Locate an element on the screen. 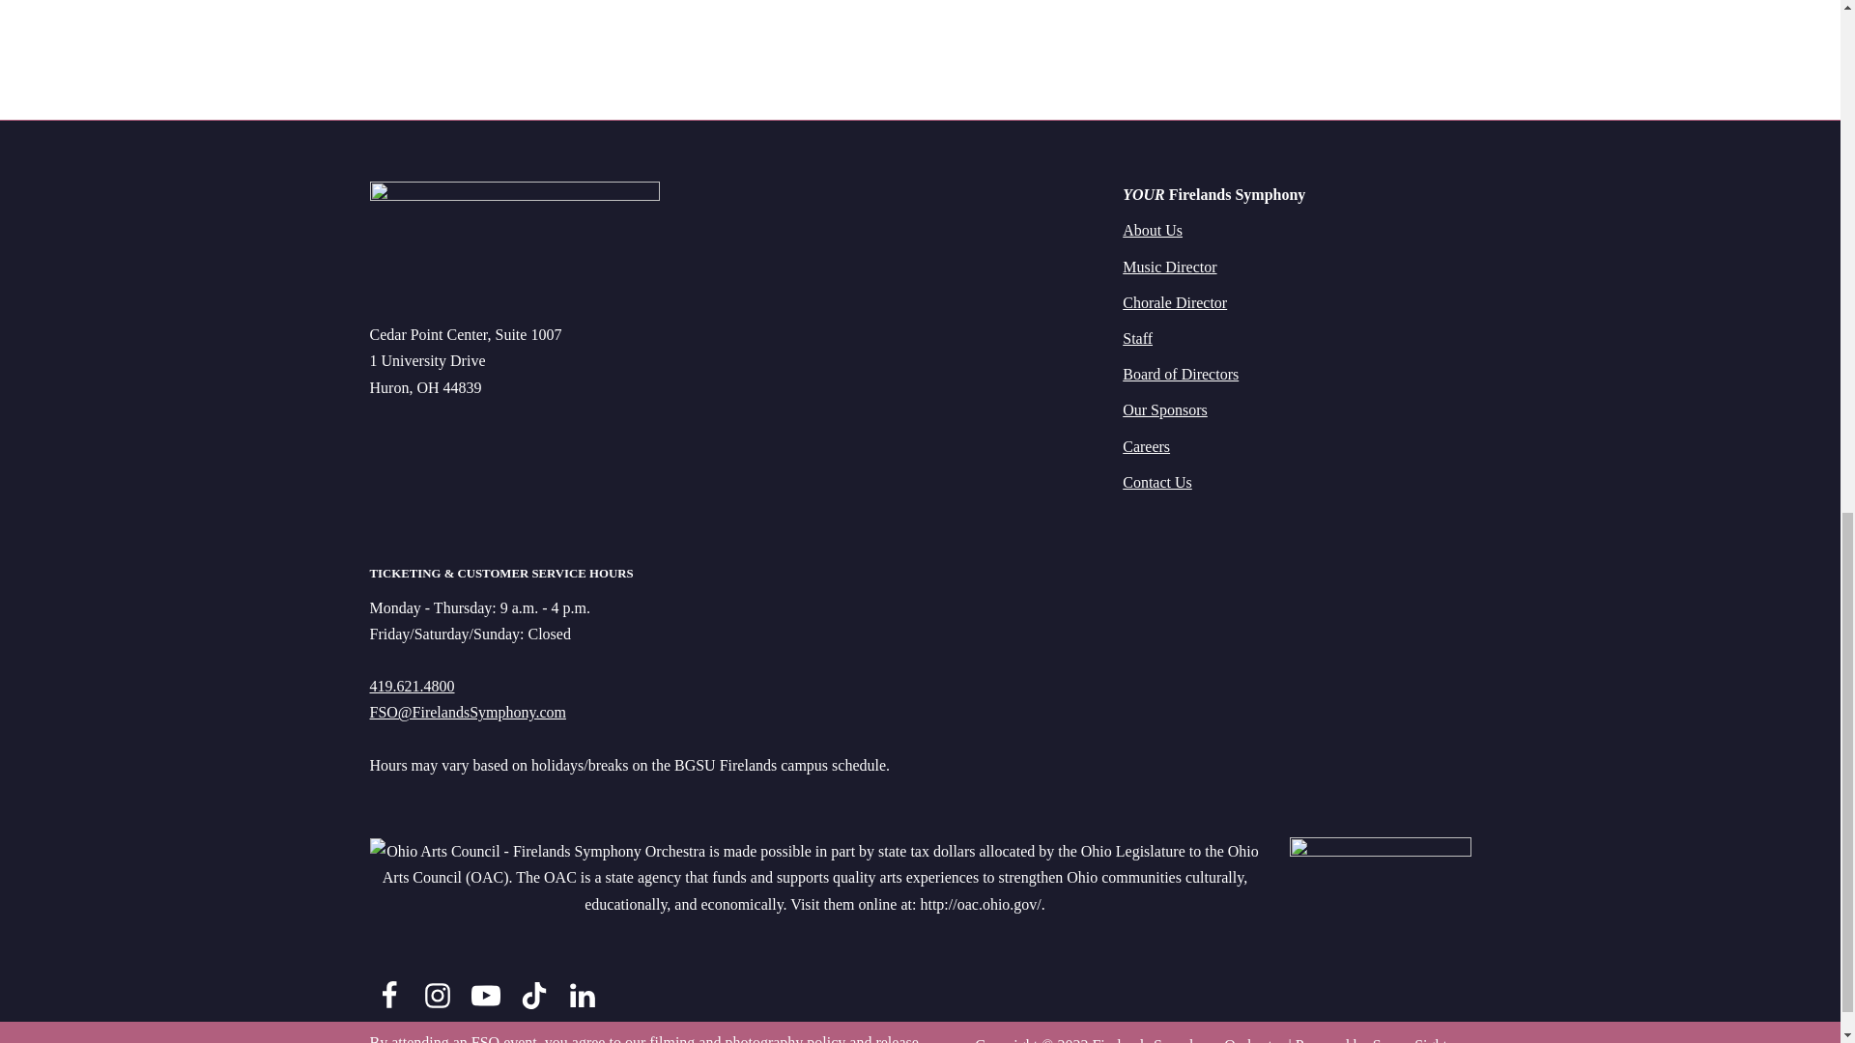 The image size is (1855, 1043). LinkedIn is located at coordinates (582, 996).